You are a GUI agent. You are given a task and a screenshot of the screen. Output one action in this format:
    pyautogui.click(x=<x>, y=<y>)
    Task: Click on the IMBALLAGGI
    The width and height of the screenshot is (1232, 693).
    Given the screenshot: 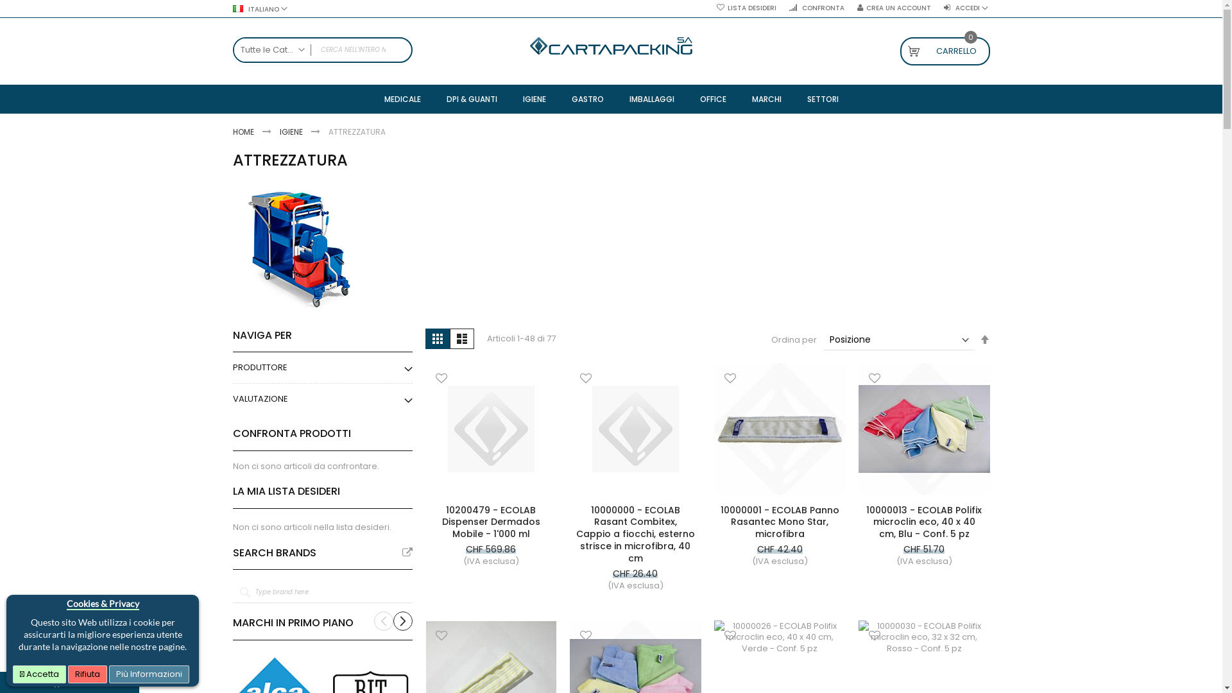 What is the action you would take?
    pyautogui.click(x=651, y=99)
    